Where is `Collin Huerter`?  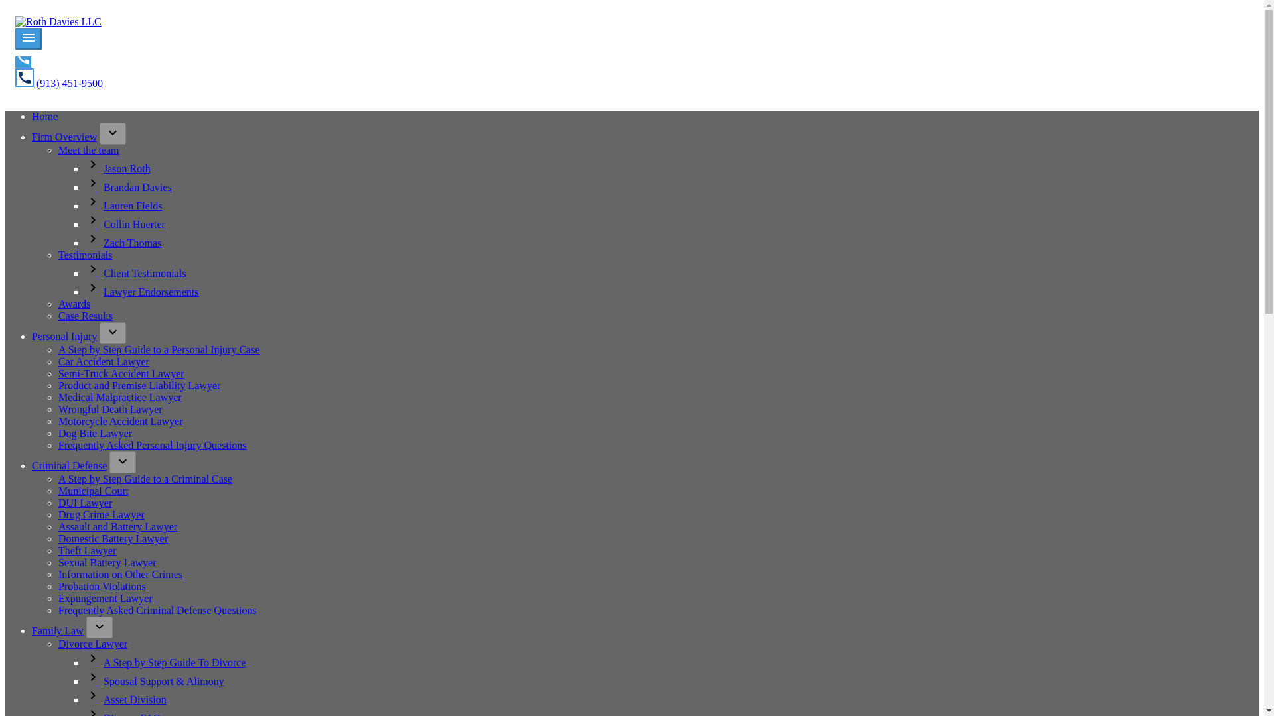 Collin Huerter is located at coordinates (134, 224).